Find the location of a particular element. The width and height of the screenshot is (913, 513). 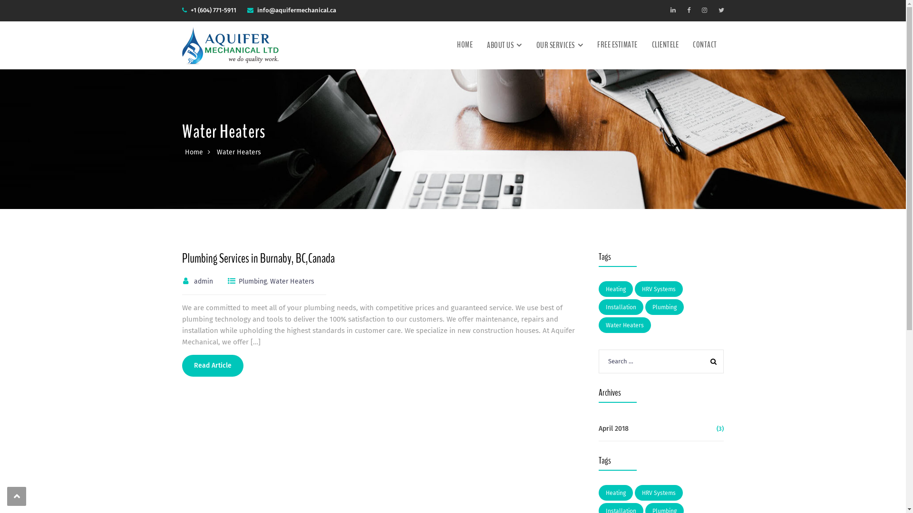

April 2018 is located at coordinates (613, 429).